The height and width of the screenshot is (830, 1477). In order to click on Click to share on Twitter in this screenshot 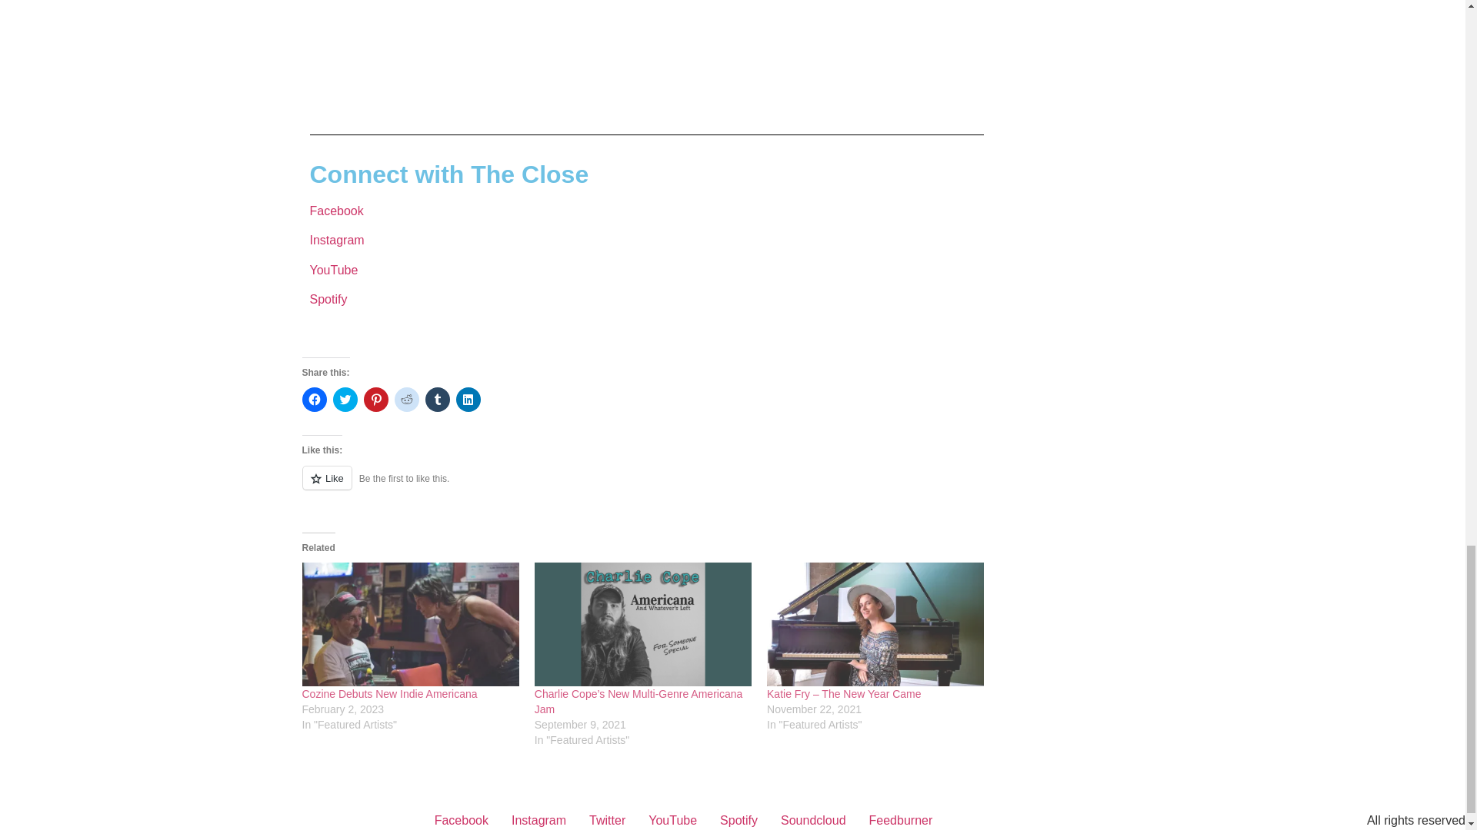, I will do `click(345, 400)`.